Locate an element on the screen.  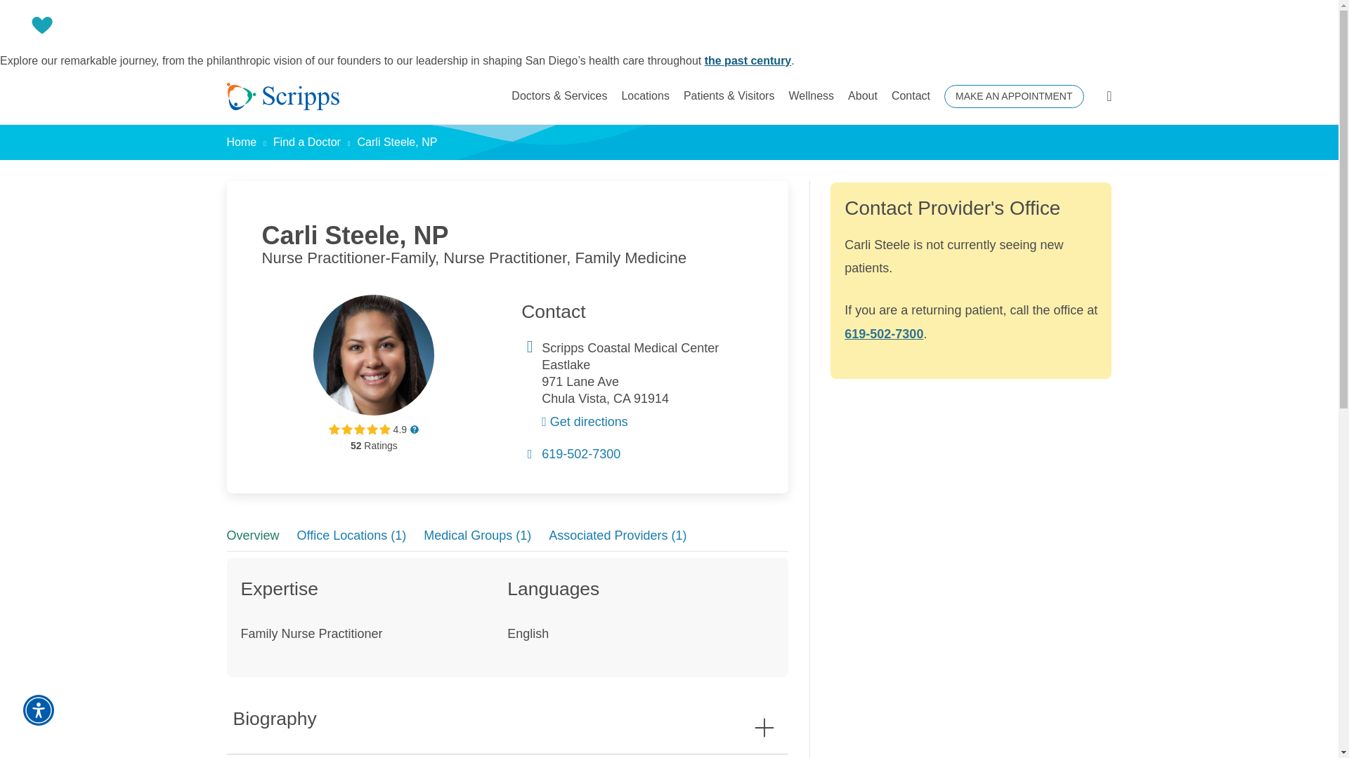
Accessibility Menu is located at coordinates (38, 710).